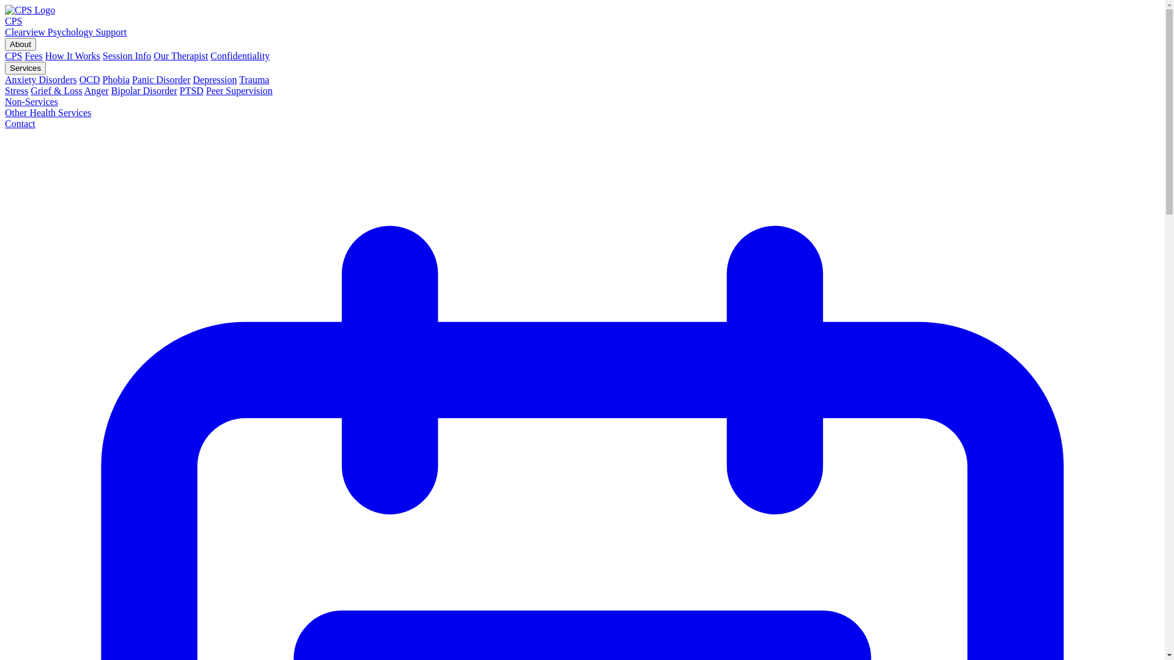  Describe the element at coordinates (97, 90) in the screenshot. I see `Anger` at that location.